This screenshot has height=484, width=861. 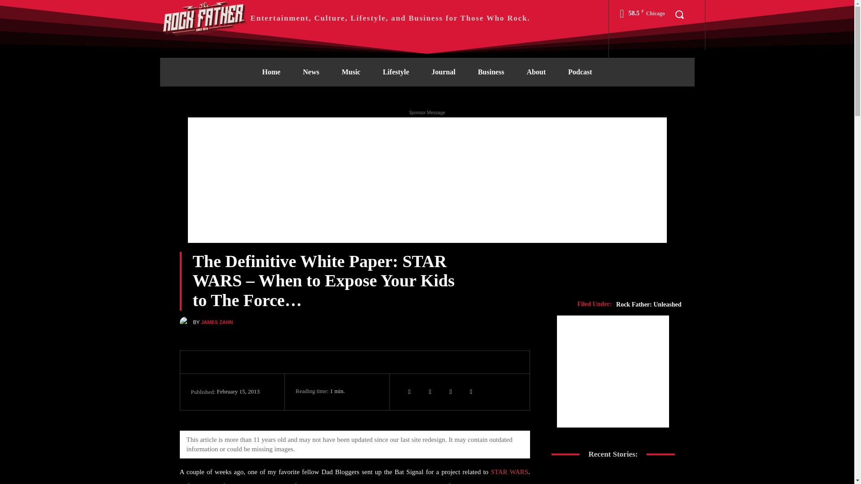 I want to click on Facebook, so click(x=450, y=392).